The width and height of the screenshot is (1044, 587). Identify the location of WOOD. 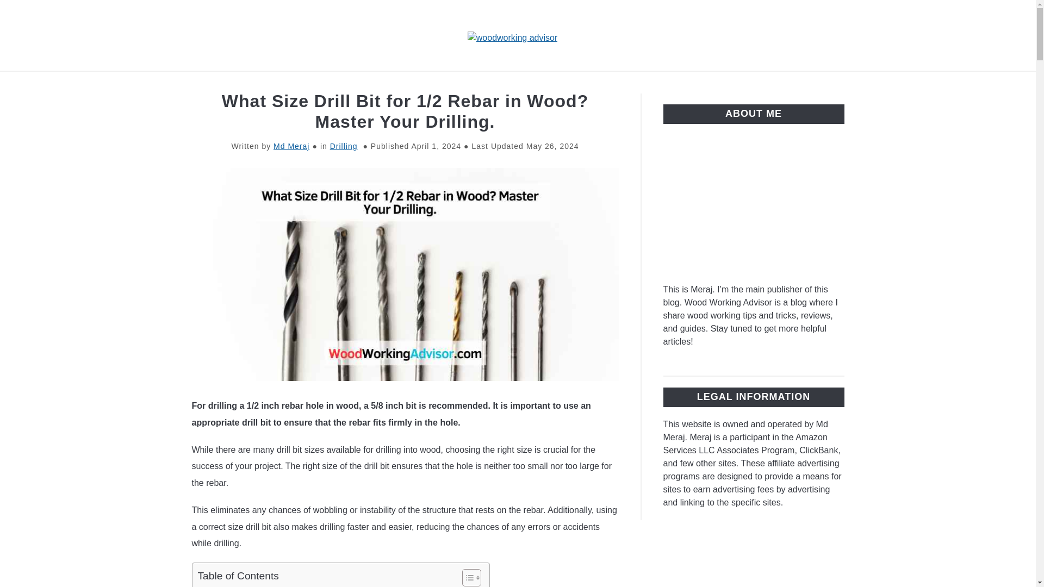
(442, 84).